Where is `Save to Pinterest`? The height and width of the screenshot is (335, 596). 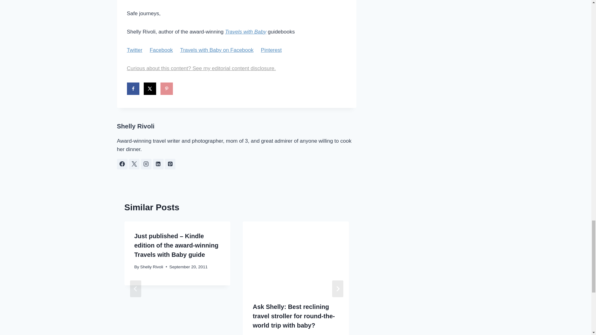 Save to Pinterest is located at coordinates (166, 88).